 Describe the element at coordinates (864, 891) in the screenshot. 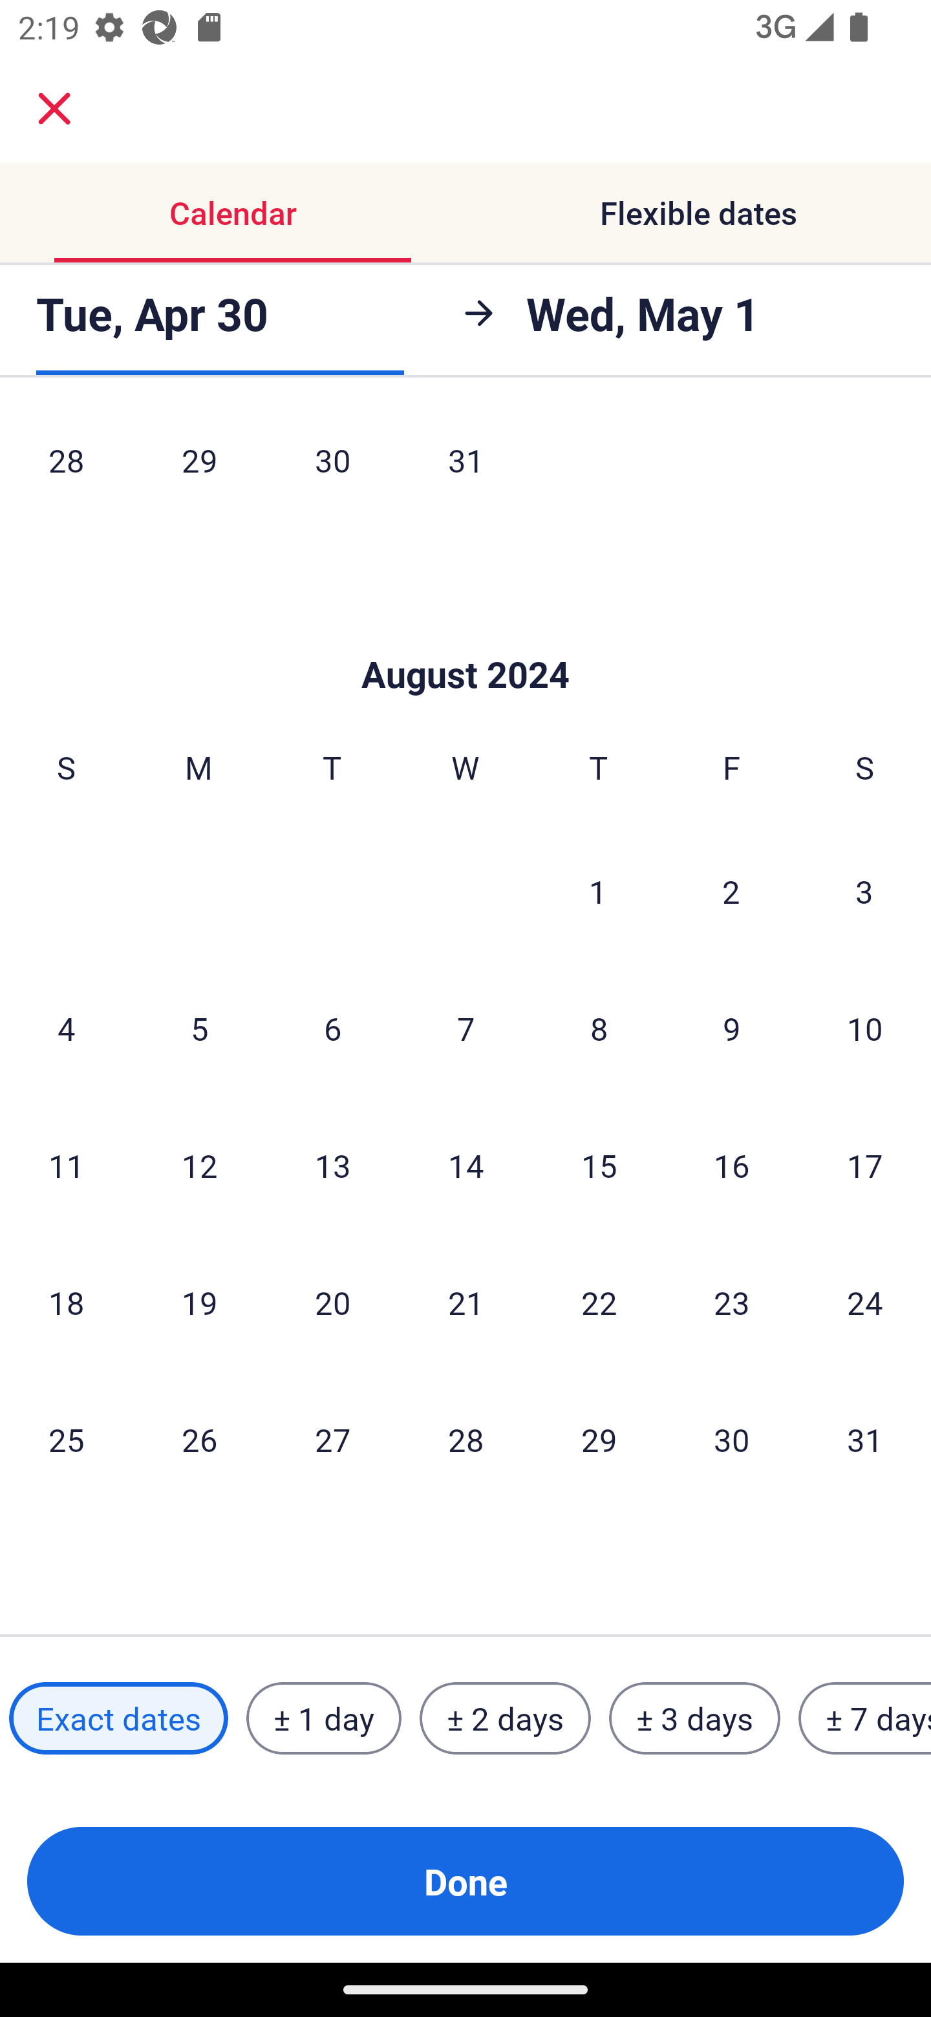

I see `3 Saturday, August 3, 2024` at that location.